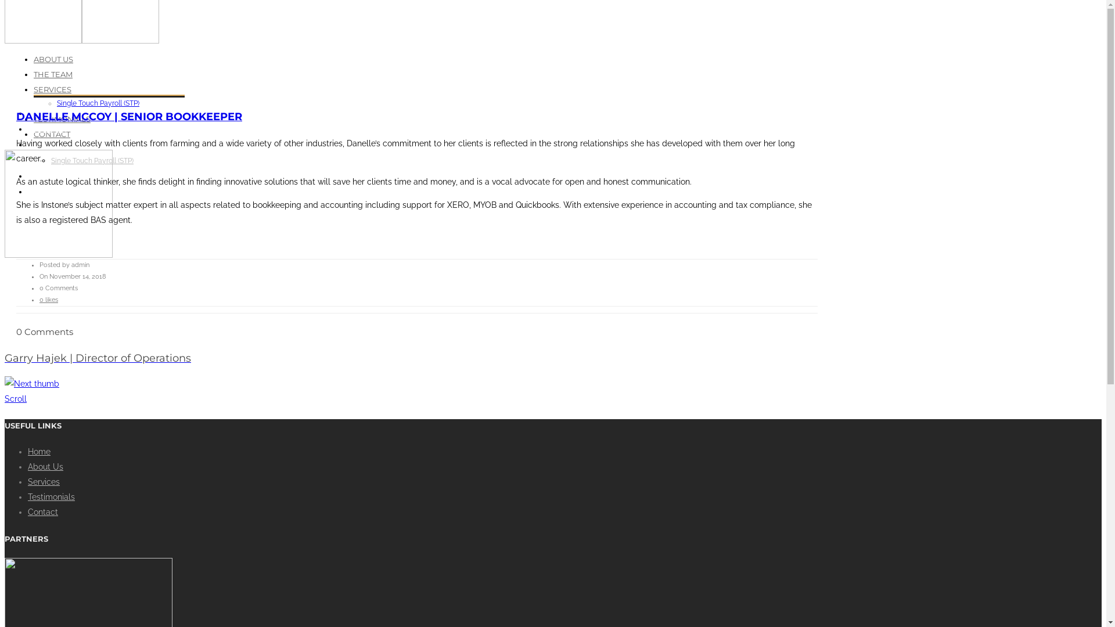 The width and height of the screenshot is (1115, 627). Describe the element at coordinates (47, 129) in the screenshot. I see `THE TEAM` at that location.